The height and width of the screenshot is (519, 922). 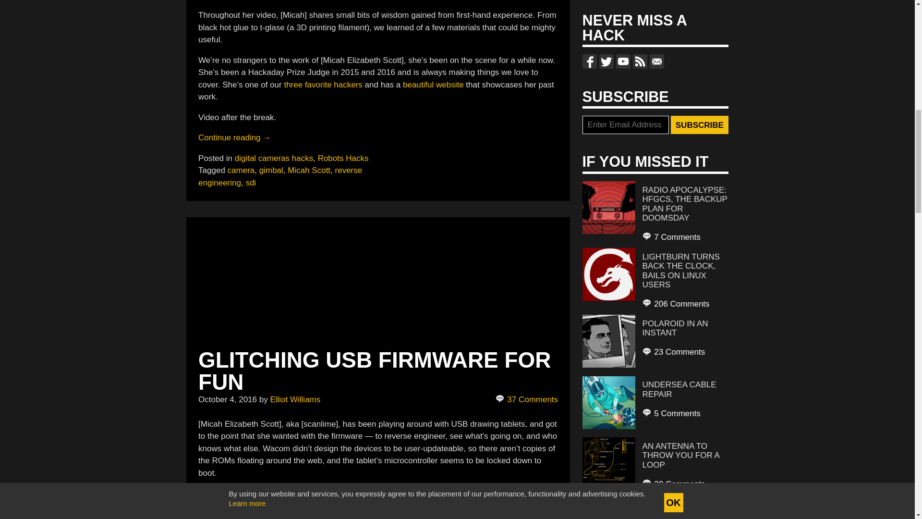 What do you see at coordinates (228, 399) in the screenshot?
I see `October 4, 2016 - 11:31 am` at bounding box center [228, 399].